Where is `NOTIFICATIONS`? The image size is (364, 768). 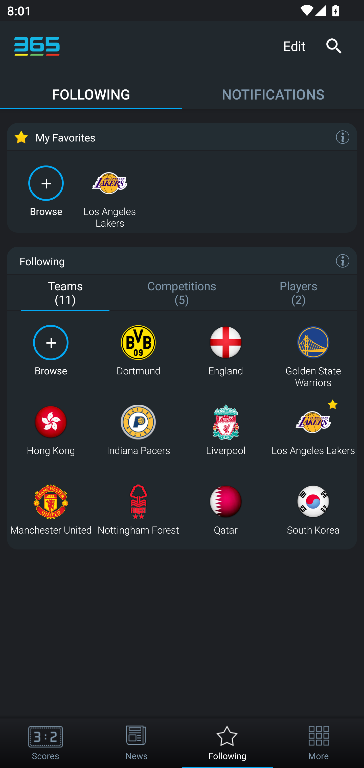
NOTIFICATIONS is located at coordinates (273, 90).